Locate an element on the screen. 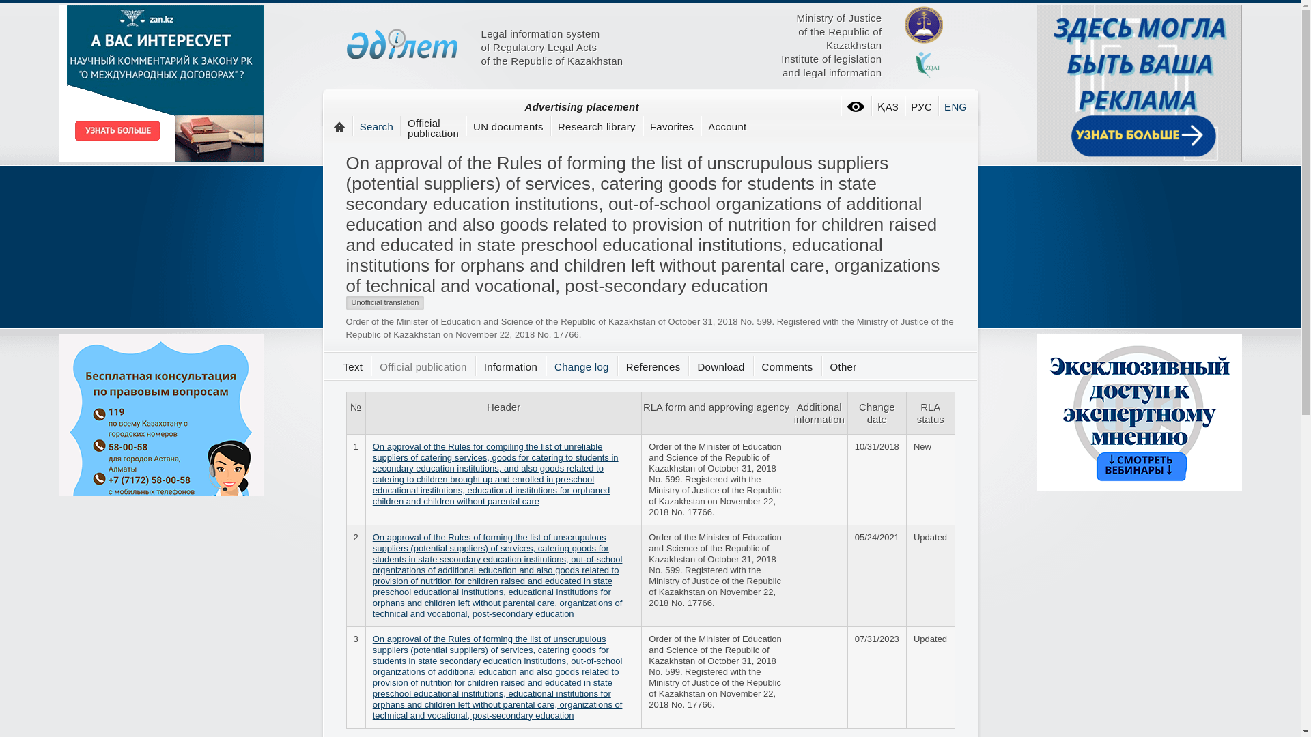 This screenshot has width=1311, height=737. Text is located at coordinates (341, 126).